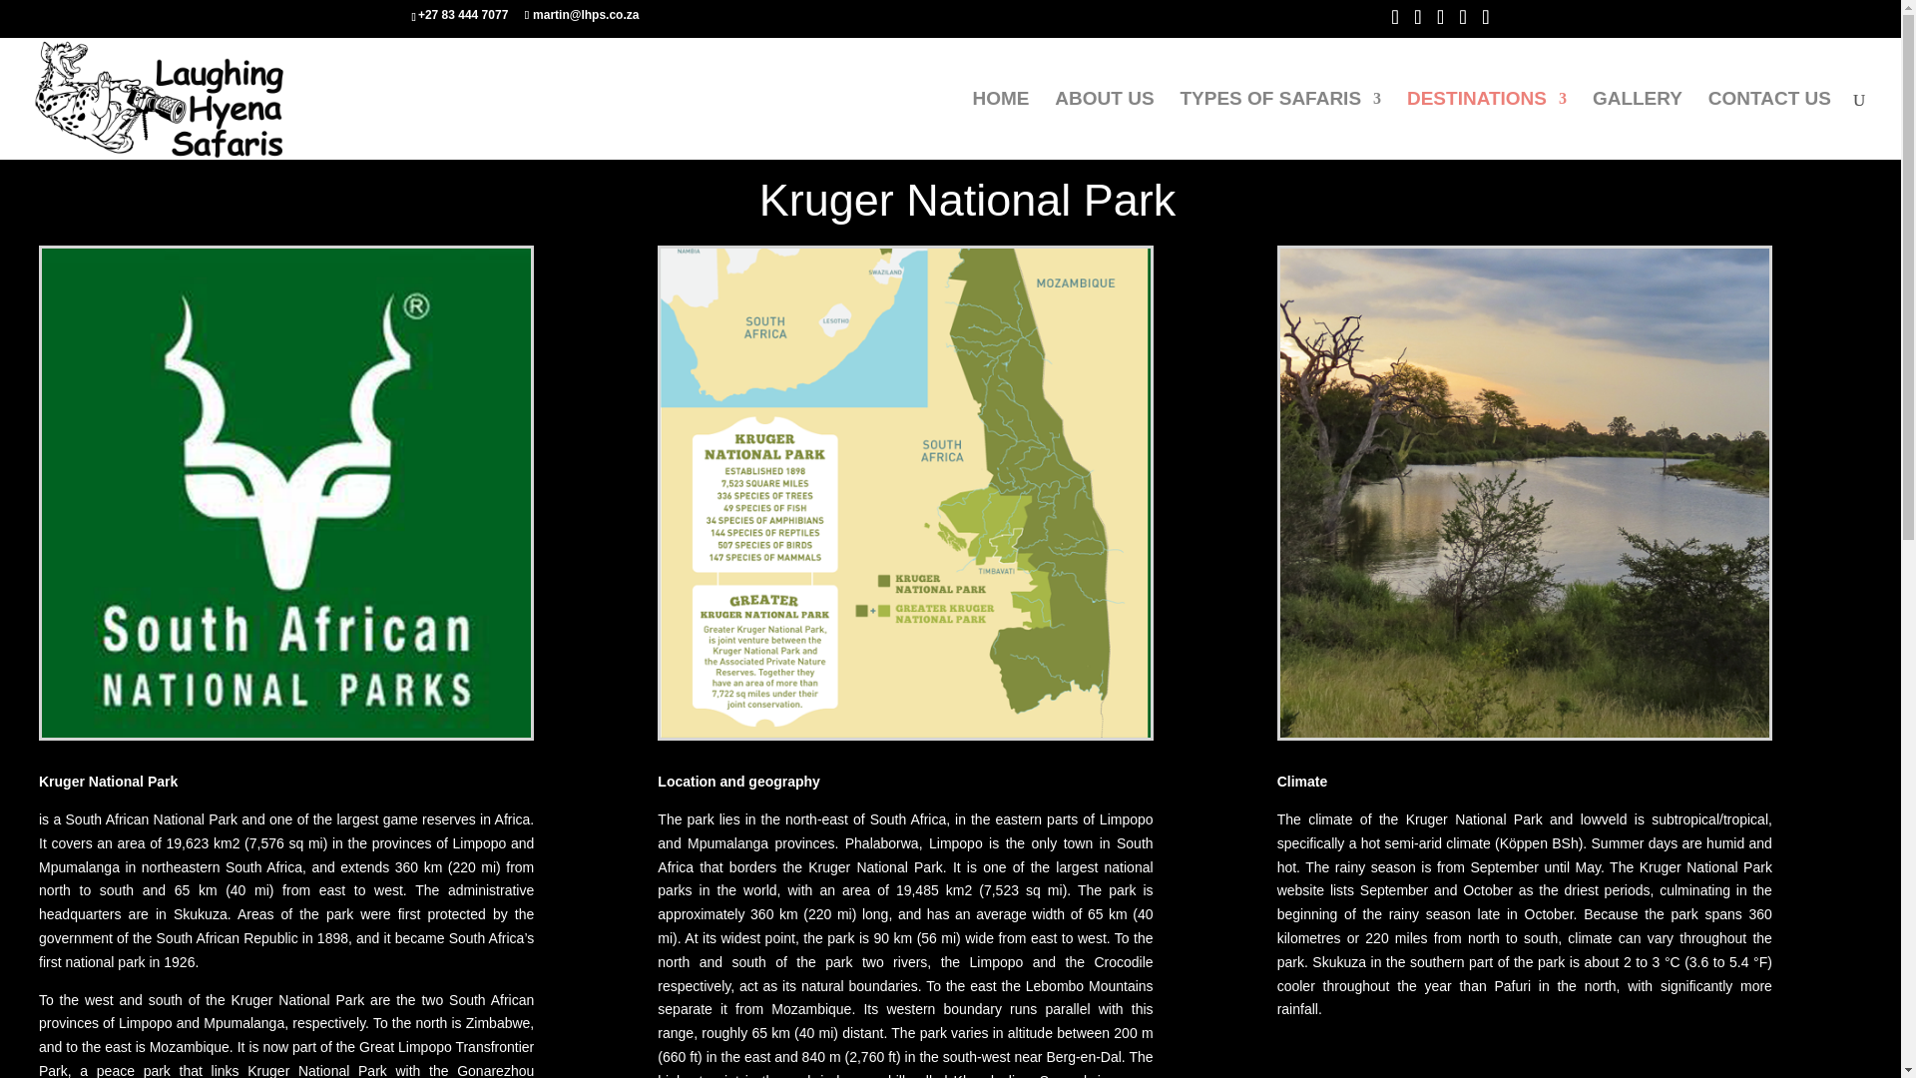  Describe the element at coordinates (1280, 125) in the screenshot. I see `TYPES OF SAFARIS` at that location.